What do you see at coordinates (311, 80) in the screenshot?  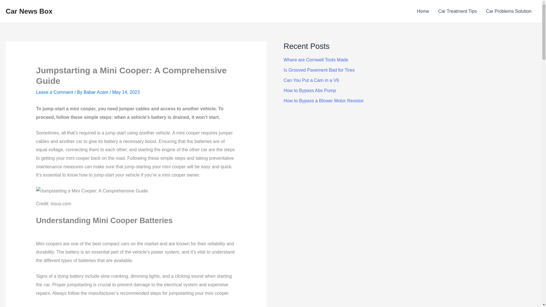 I see `Can You Put a Cam in a V6` at bounding box center [311, 80].